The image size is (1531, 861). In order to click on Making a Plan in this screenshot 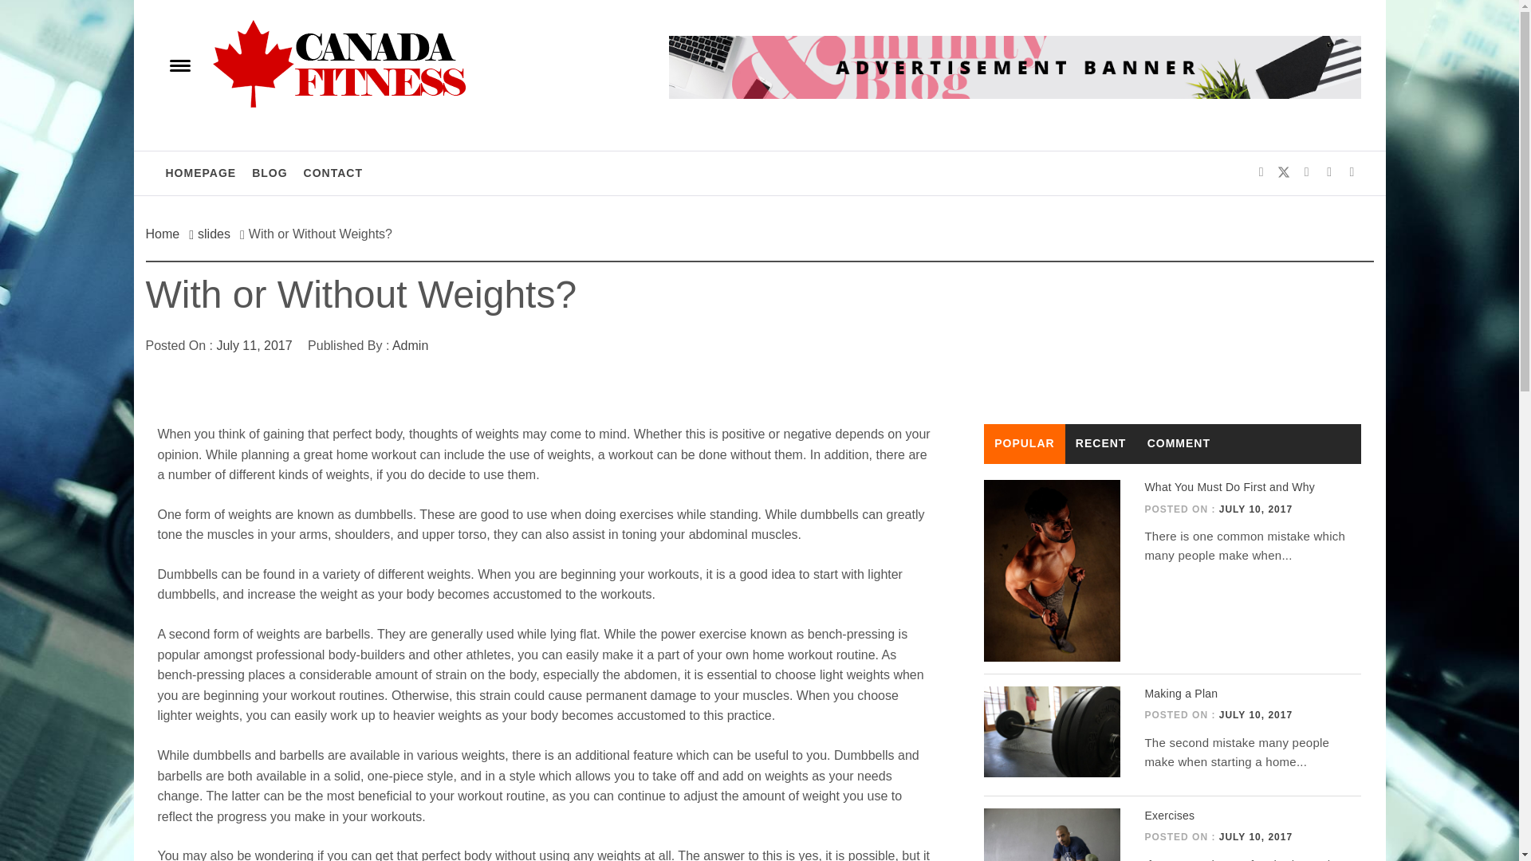, I will do `click(1180, 694)`.